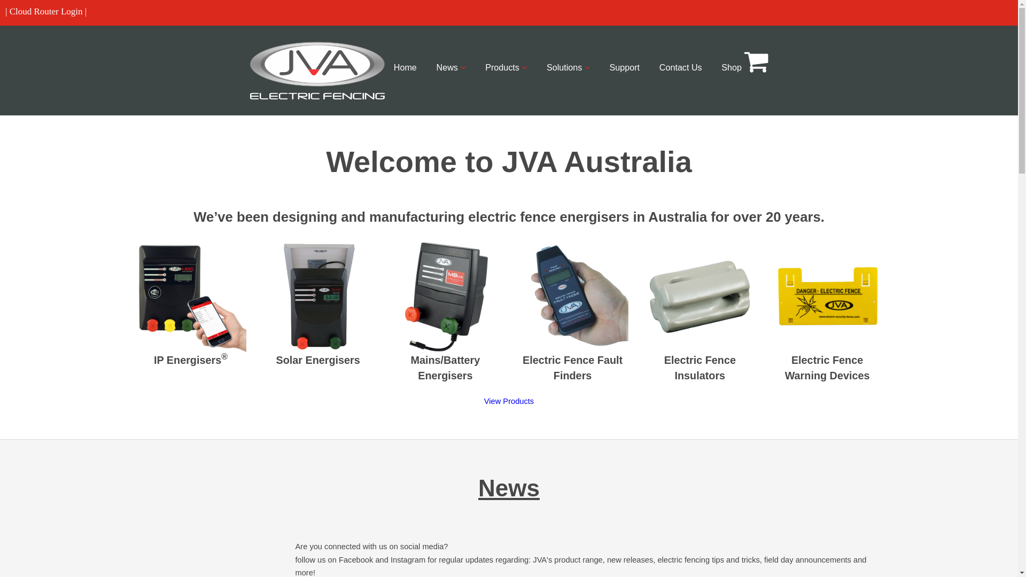 This screenshot has height=577, width=1026. What do you see at coordinates (318, 297) in the screenshot?
I see `JVA Technologies Mains Battery IP Energiser` at bounding box center [318, 297].